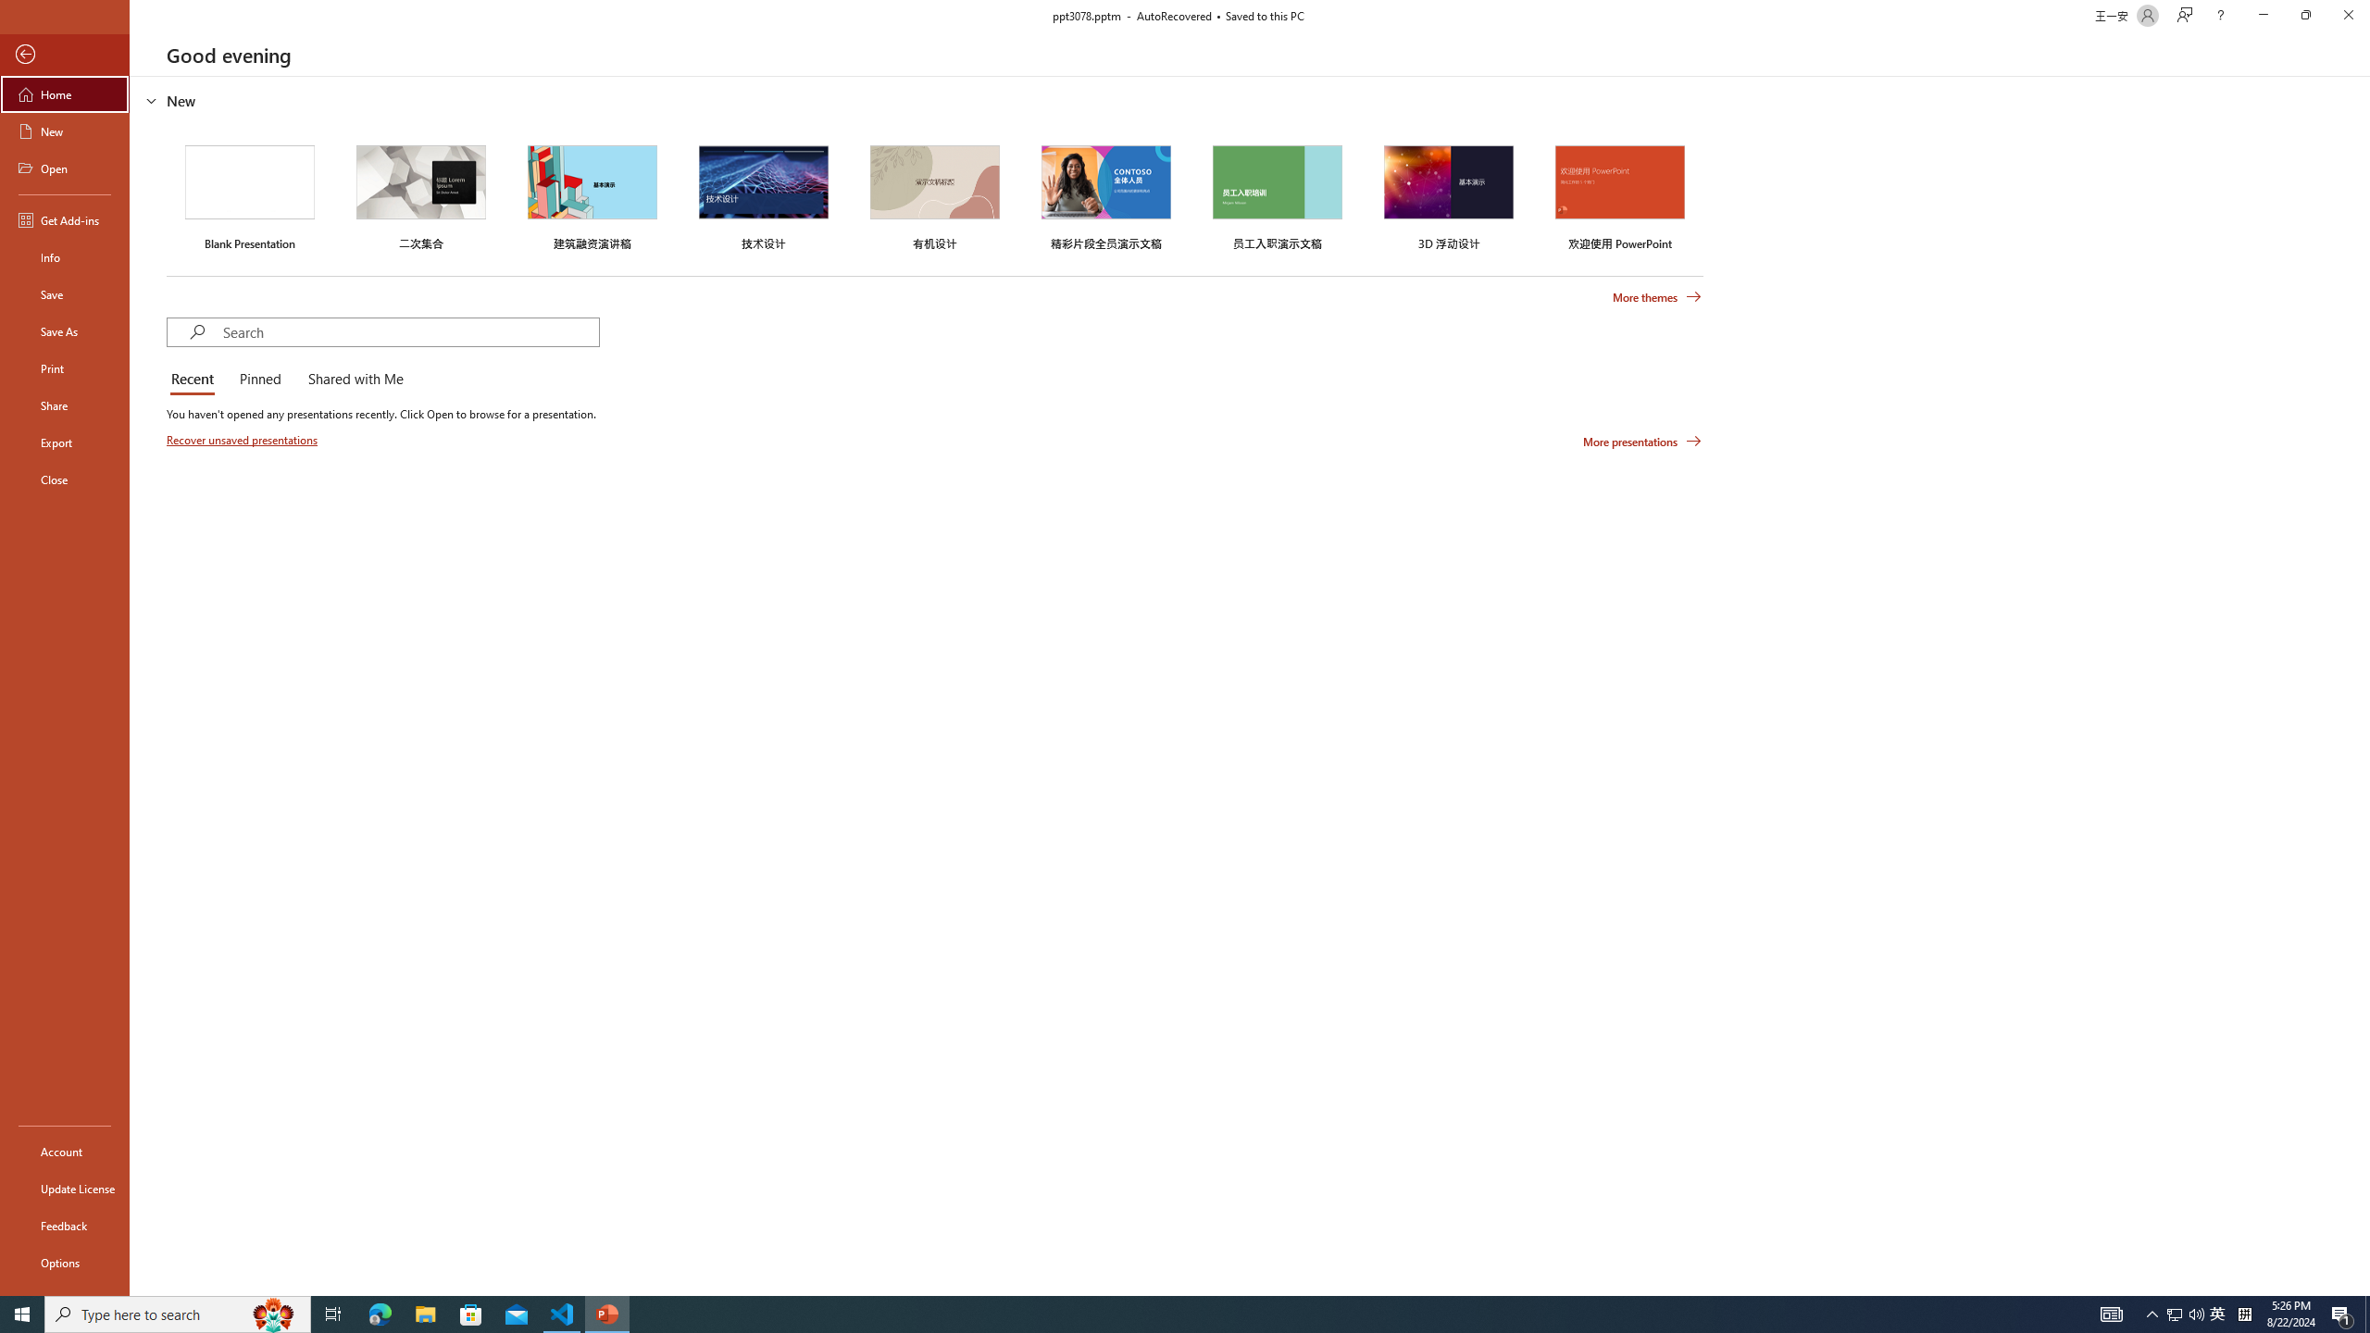 Image resolution: width=2370 pixels, height=1333 pixels. I want to click on Notifications, so click(1683, 1248).